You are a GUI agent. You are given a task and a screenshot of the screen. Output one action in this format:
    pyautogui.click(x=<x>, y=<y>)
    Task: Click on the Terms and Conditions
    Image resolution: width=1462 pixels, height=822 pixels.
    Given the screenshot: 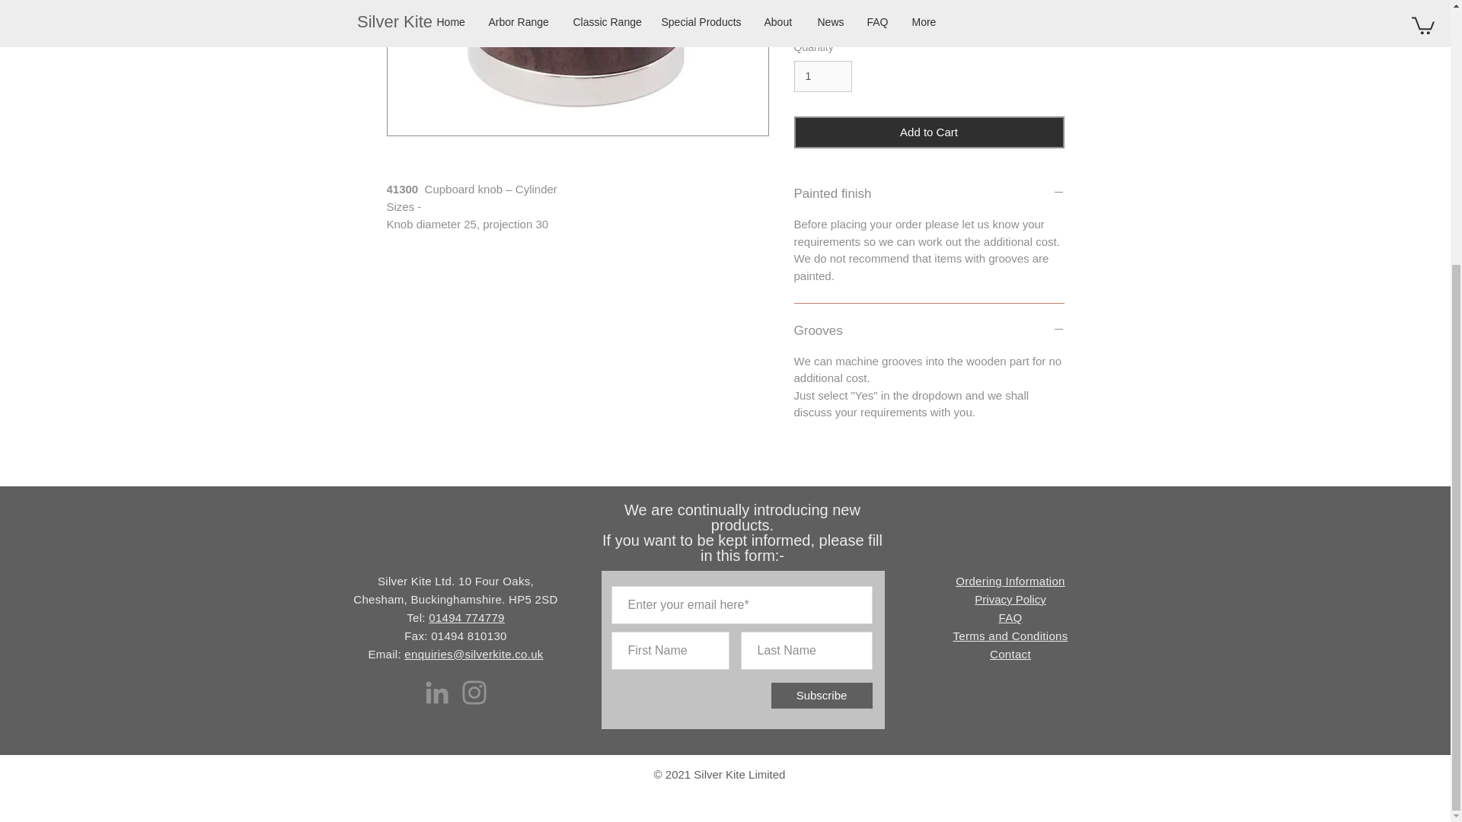 What is the action you would take?
    pyautogui.click(x=1010, y=636)
    